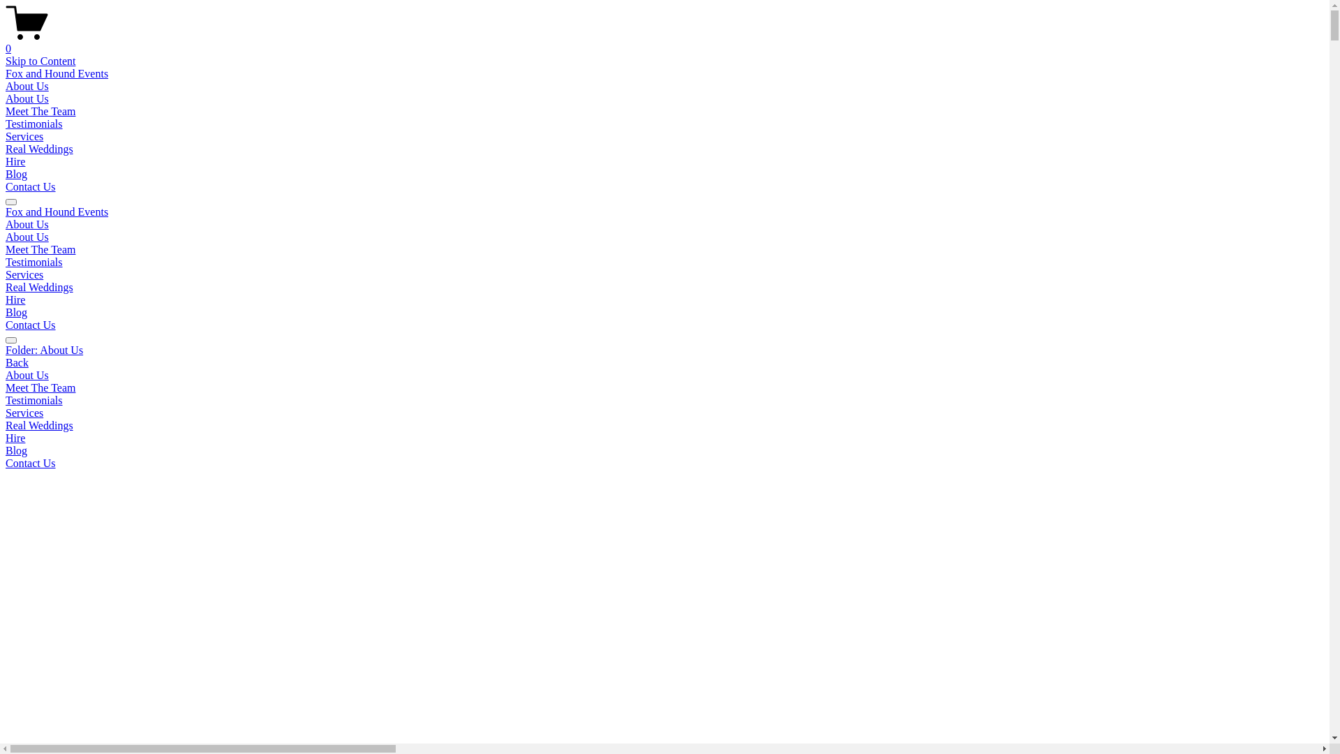 The width and height of the screenshot is (1340, 754). What do you see at coordinates (34, 263) in the screenshot?
I see `Testimonials` at bounding box center [34, 263].